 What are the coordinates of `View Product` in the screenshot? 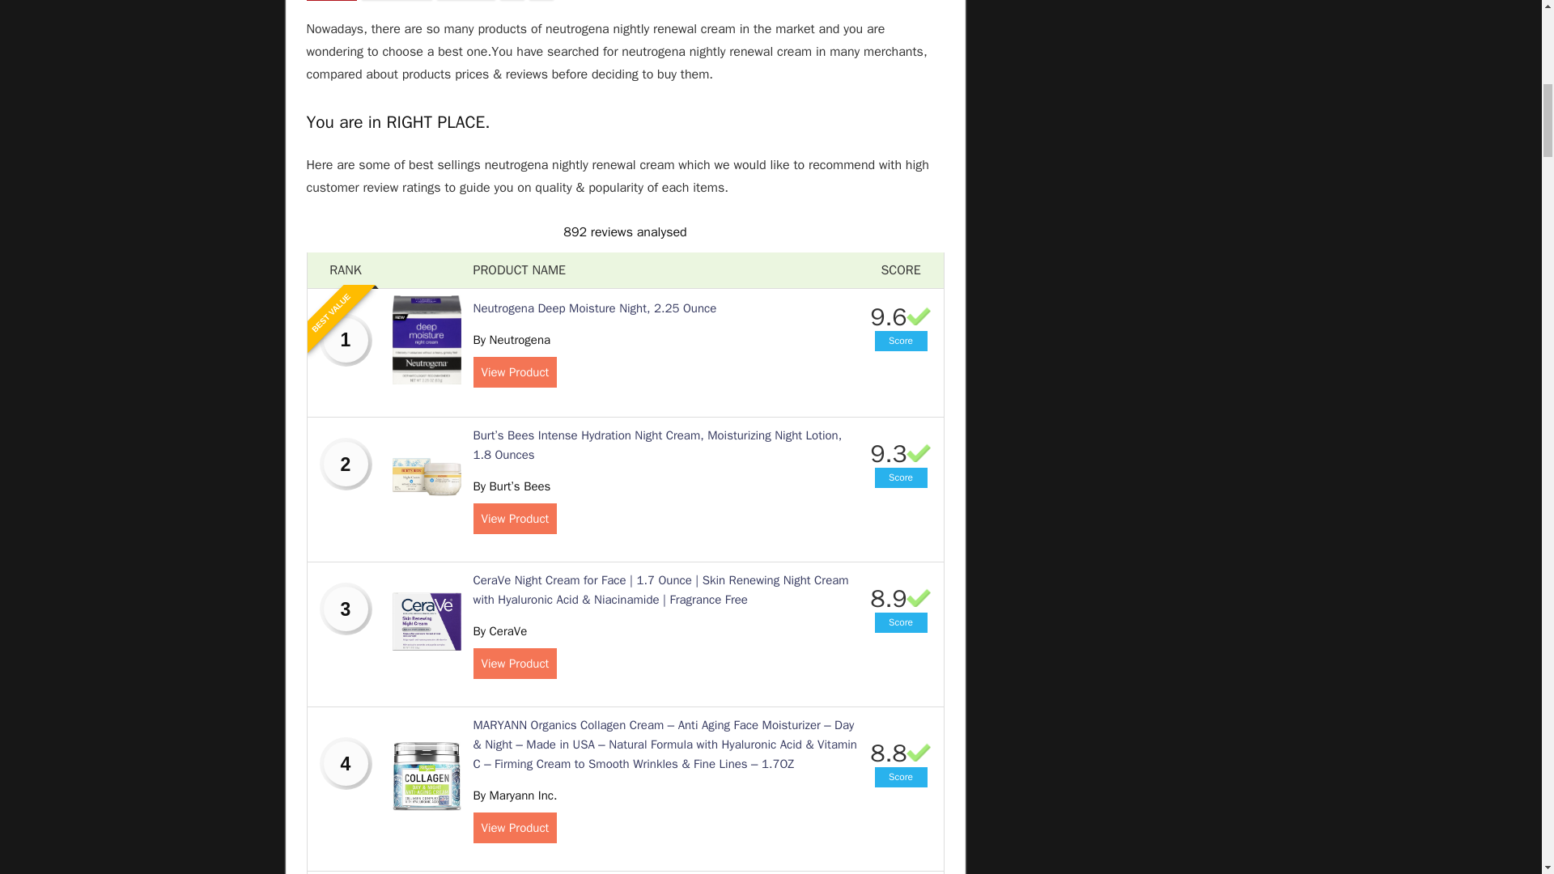 It's located at (514, 518).